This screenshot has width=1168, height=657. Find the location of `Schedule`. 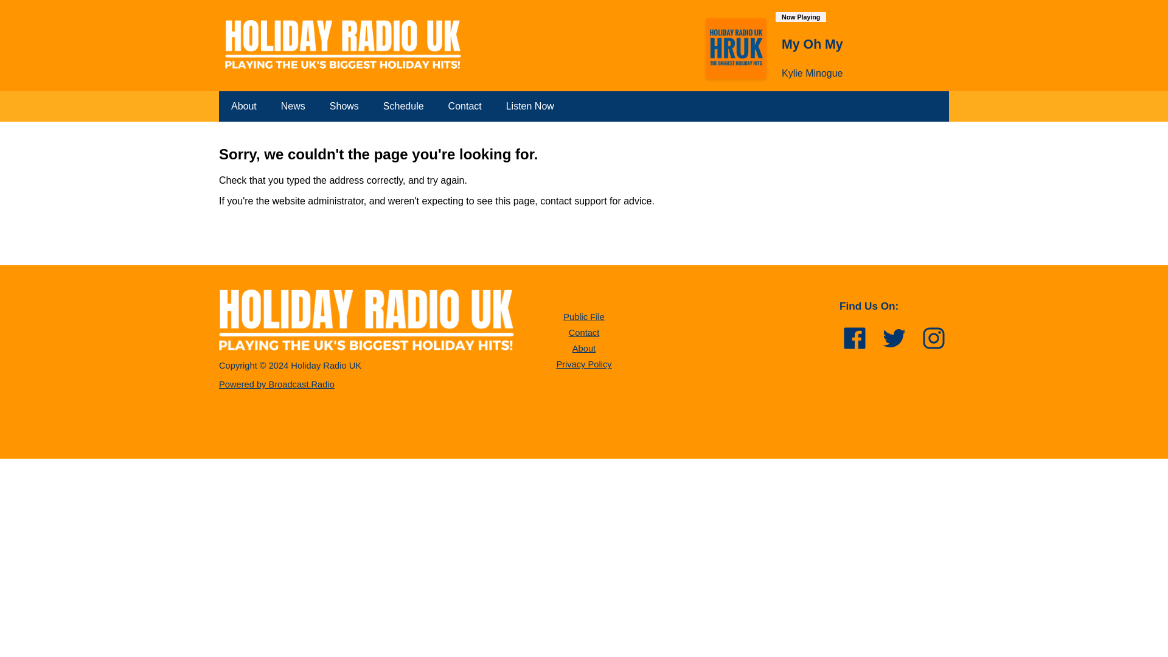

Schedule is located at coordinates (403, 106).